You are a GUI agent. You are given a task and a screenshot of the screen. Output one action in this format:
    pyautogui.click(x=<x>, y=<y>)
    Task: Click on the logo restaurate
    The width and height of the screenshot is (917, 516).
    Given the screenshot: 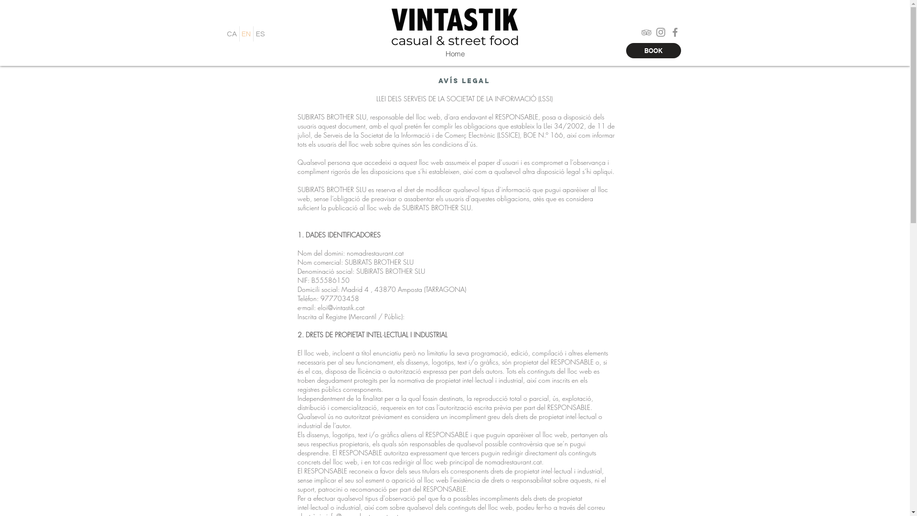 What is the action you would take?
    pyautogui.click(x=455, y=26)
    